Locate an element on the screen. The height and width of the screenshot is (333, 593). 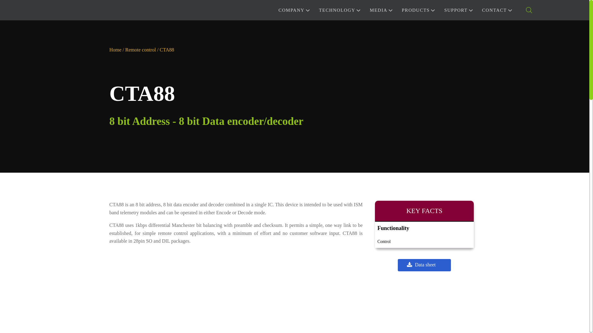
PRODUCTS is located at coordinates (418, 10).